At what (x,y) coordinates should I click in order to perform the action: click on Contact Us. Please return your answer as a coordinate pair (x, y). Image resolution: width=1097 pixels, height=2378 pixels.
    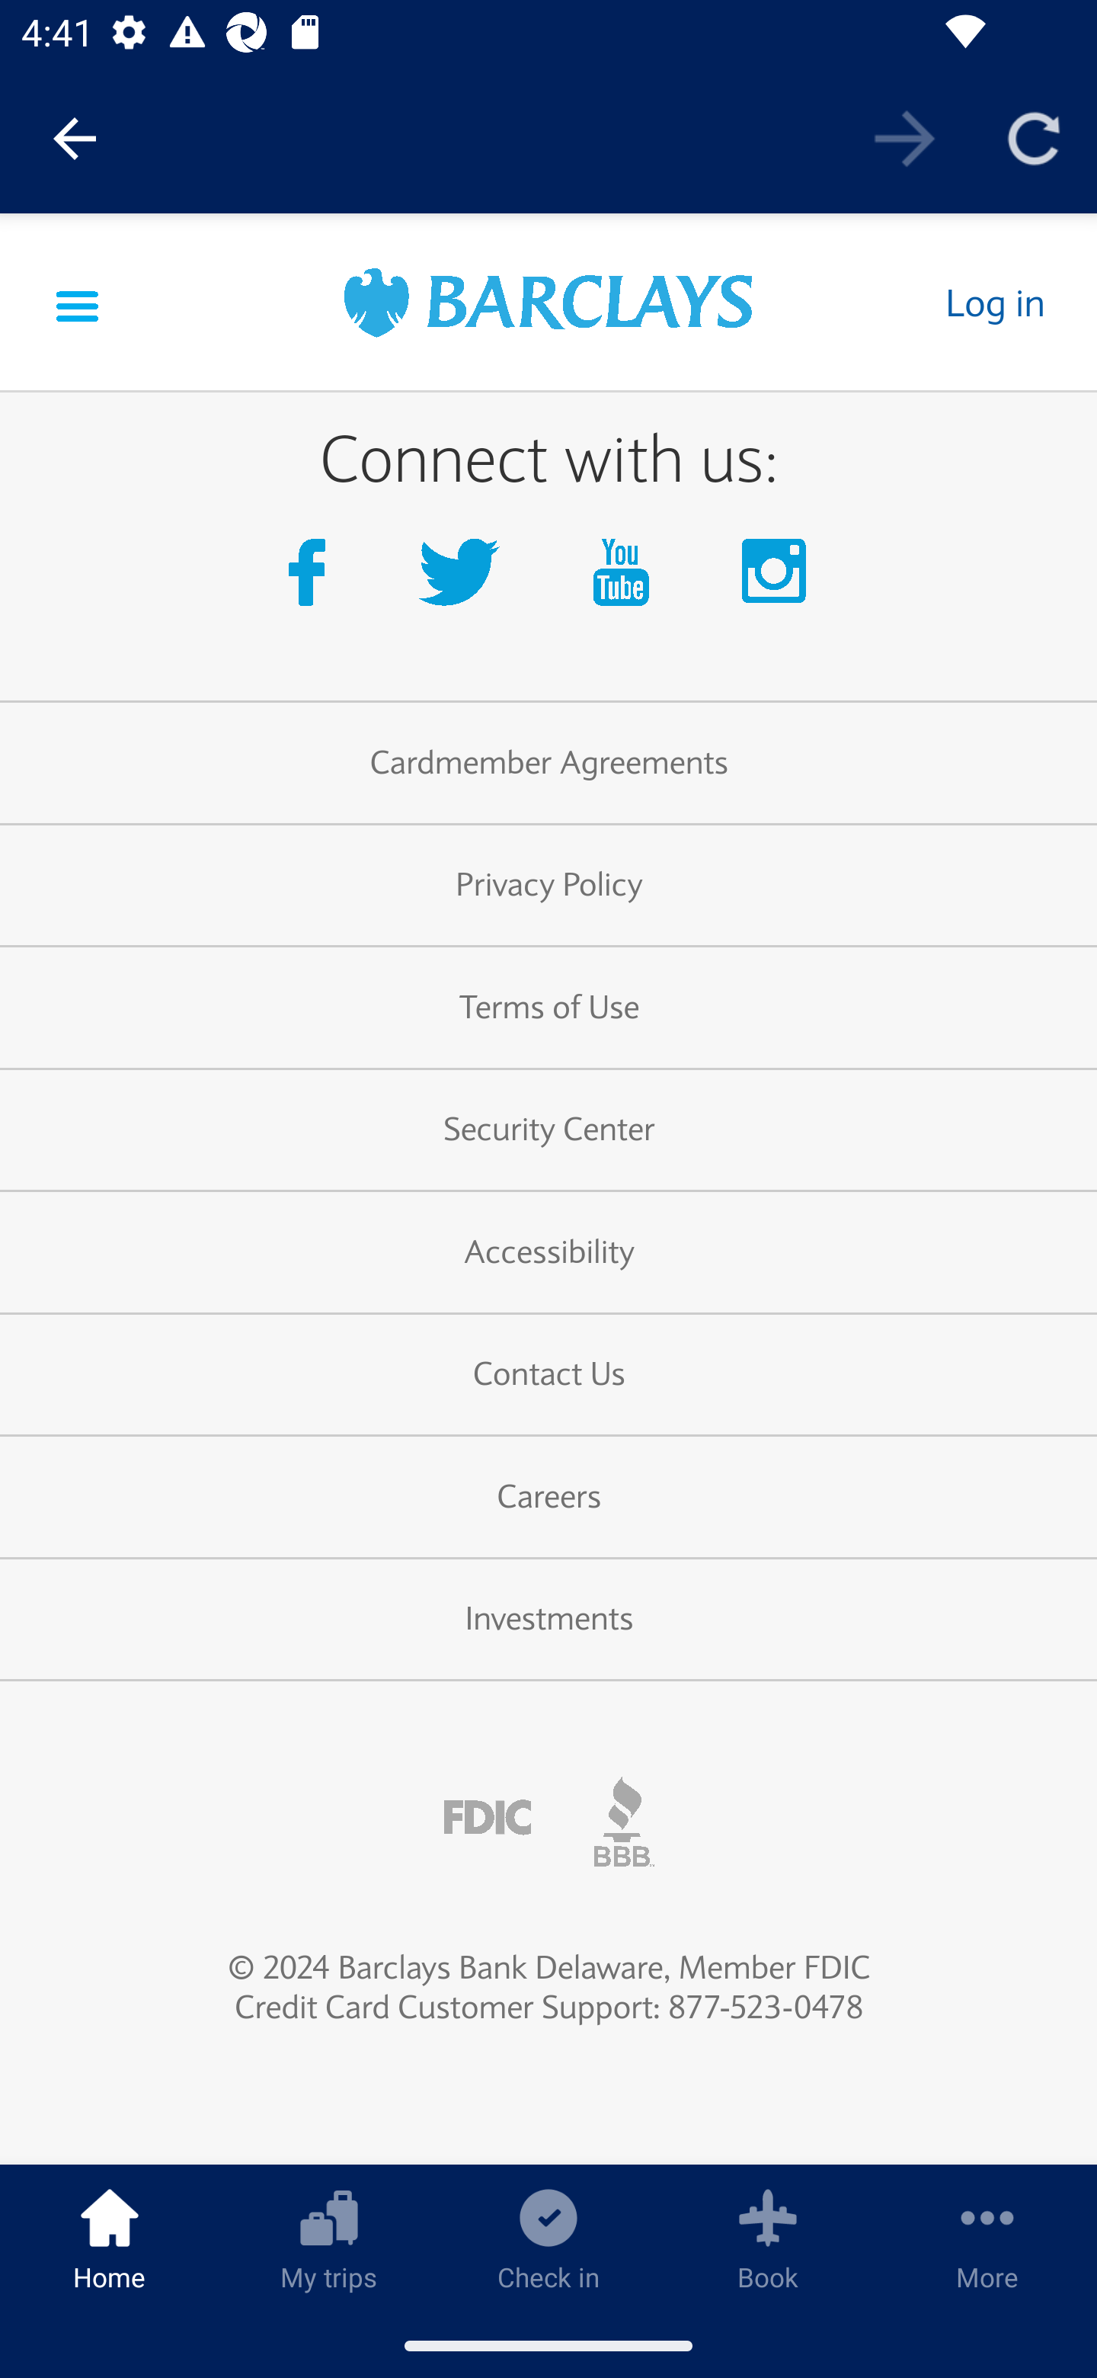
    Looking at the image, I should click on (548, 1375).